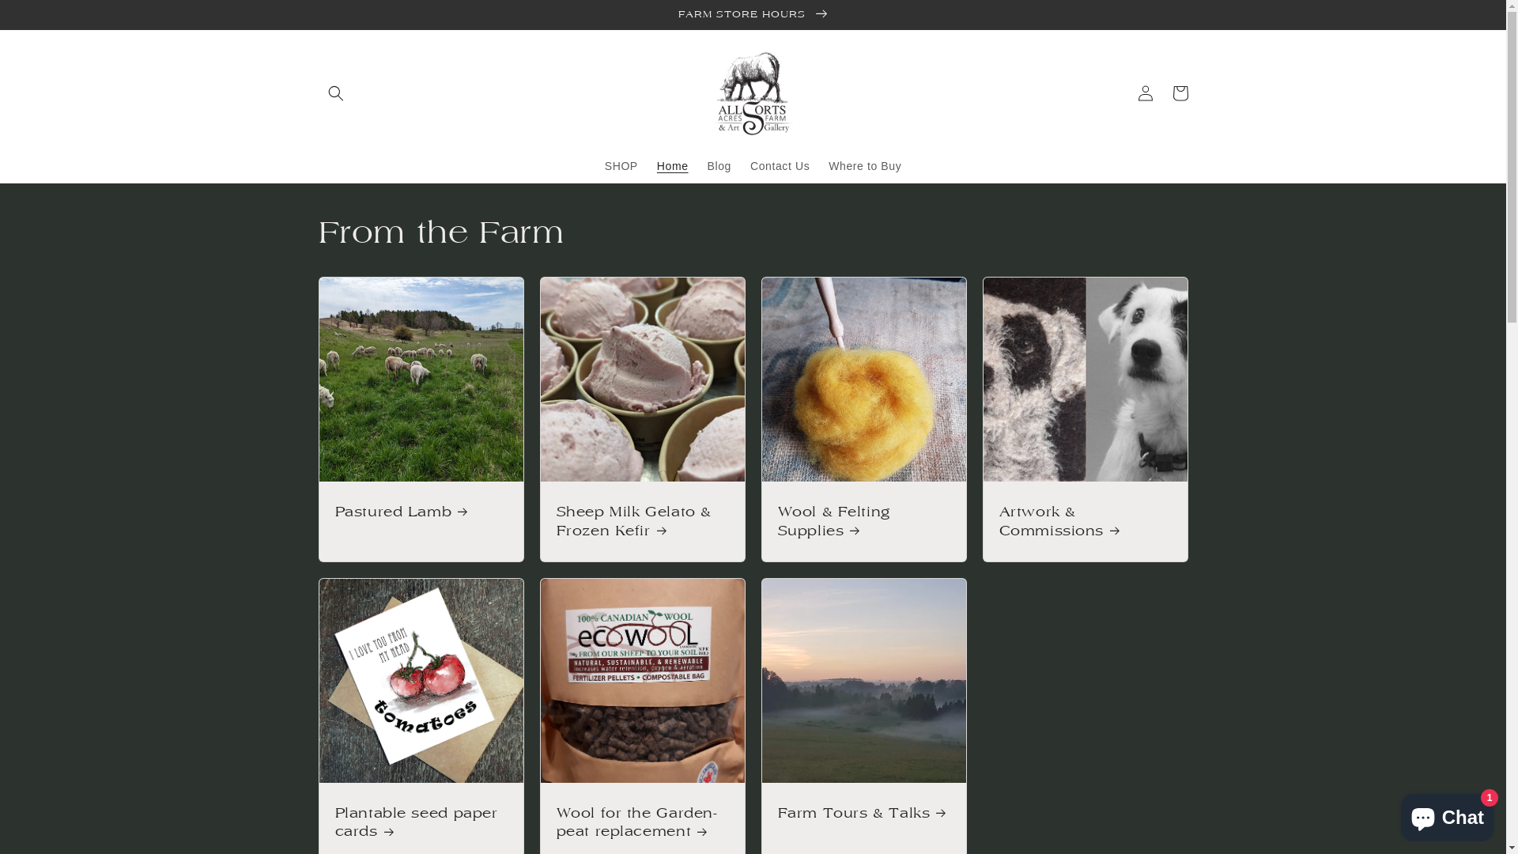 This screenshot has height=854, width=1518. I want to click on SHOP, so click(621, 166).